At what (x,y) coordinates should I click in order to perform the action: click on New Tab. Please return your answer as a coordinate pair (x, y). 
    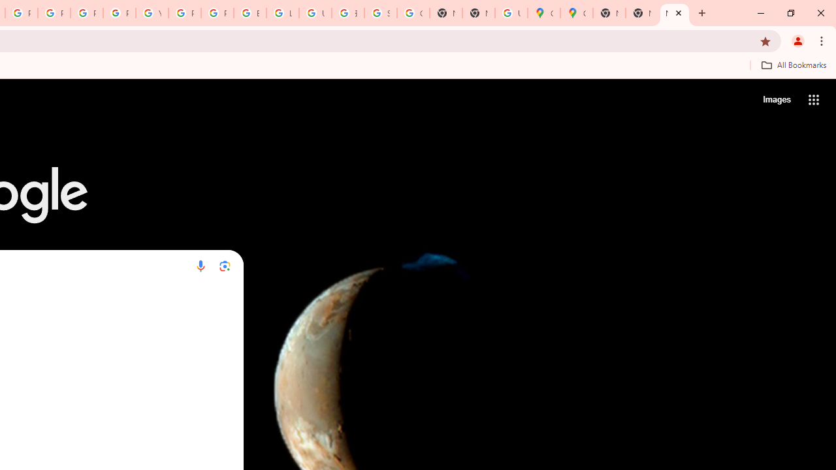
    Looking at the image, I should click on (609, 13).